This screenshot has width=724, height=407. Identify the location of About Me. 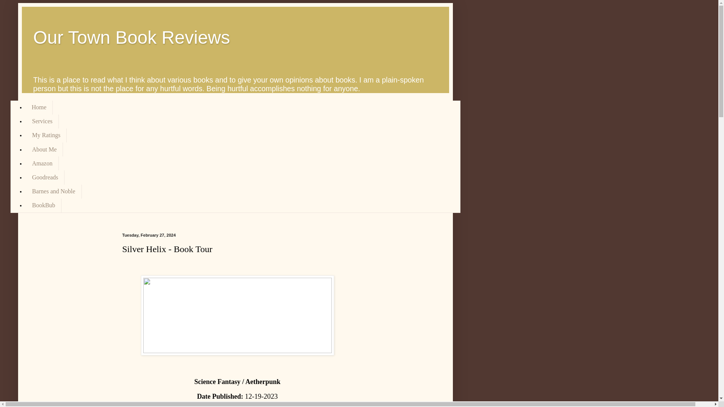
(44, 149).